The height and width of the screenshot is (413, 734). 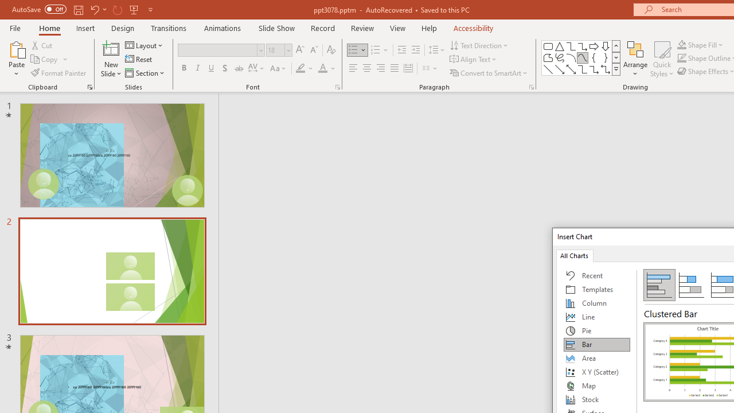 I want to click on Decrease Font Size, so click(x=314, y=50).